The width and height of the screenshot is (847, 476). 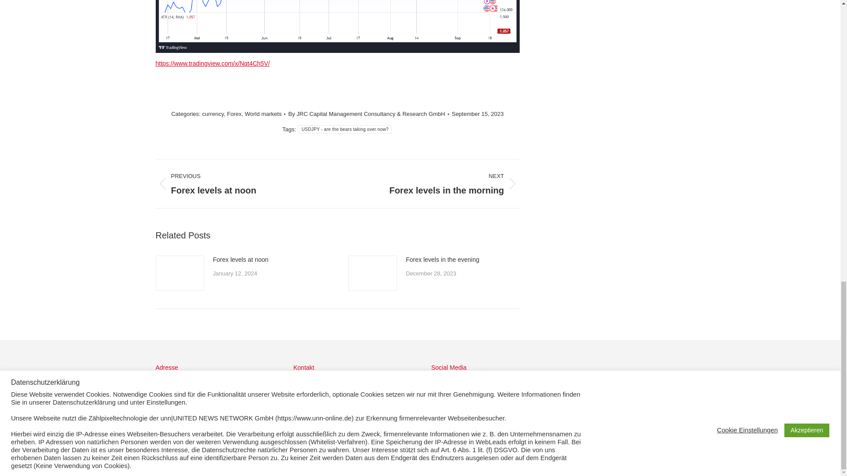 I want to click on 12:28 pm, so click(x=477, y=114).